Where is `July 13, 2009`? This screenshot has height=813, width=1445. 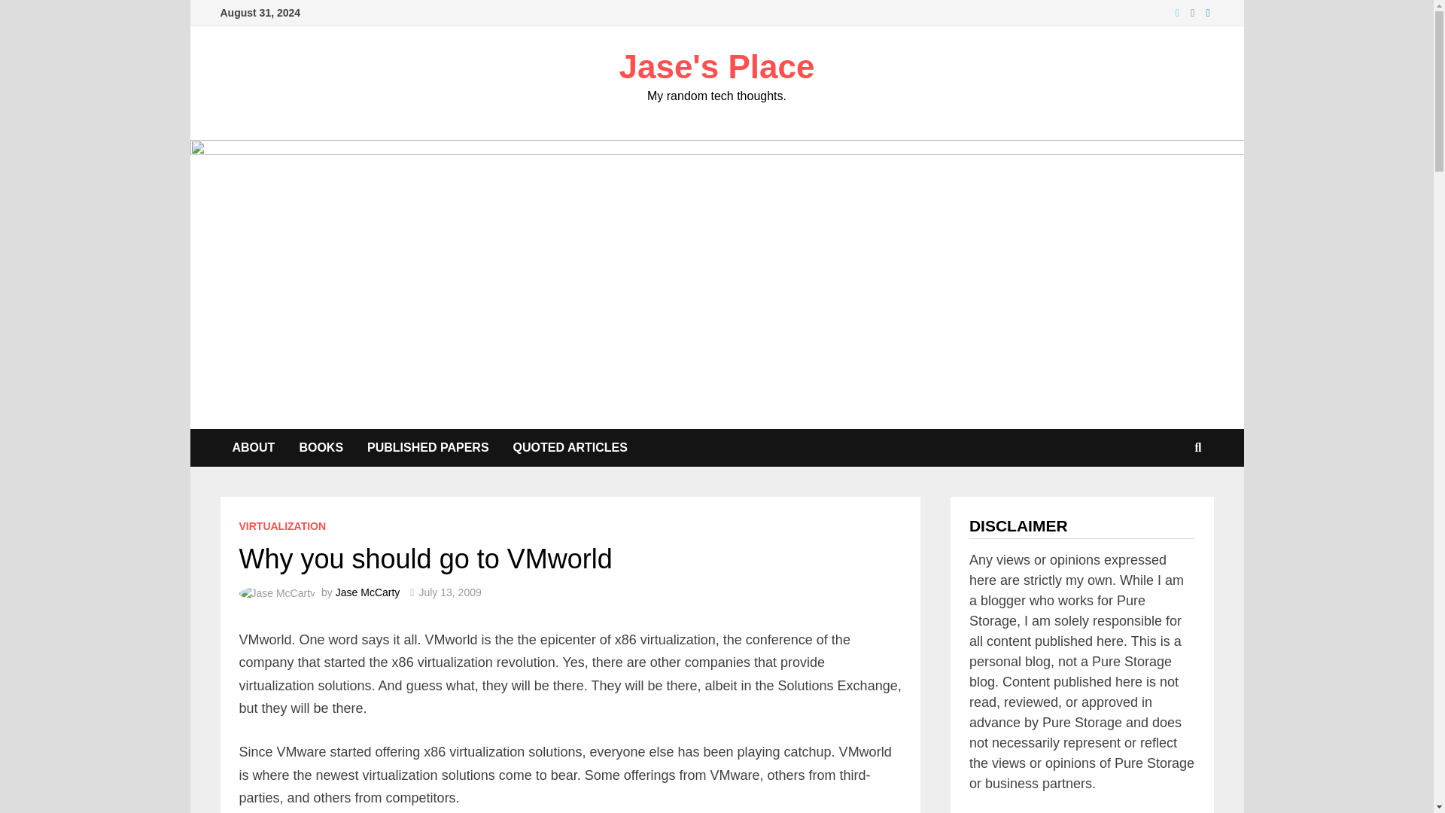 July 13, 2009 is located at coordinates (450, 592).